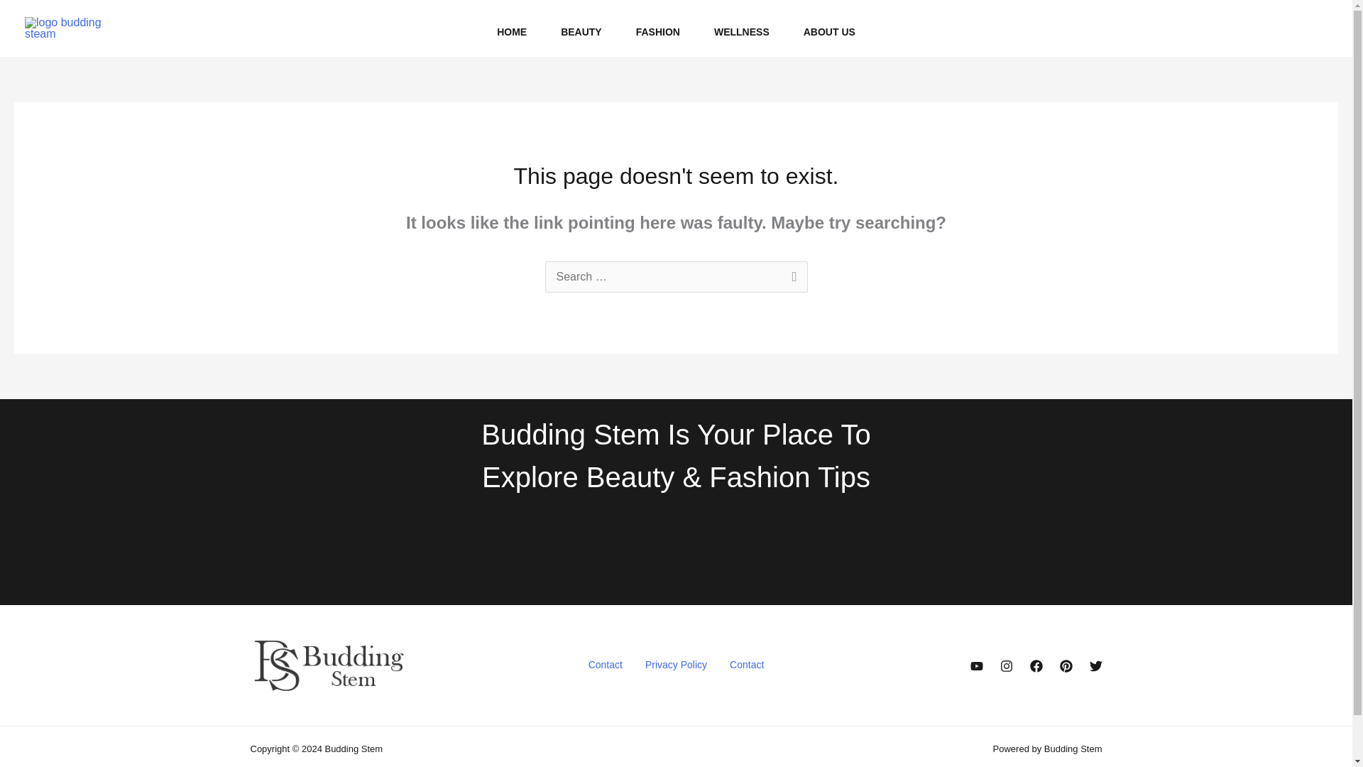 The width and height of the screenshot is (1363, 767). I want to click on Contact, so click(747, 665).